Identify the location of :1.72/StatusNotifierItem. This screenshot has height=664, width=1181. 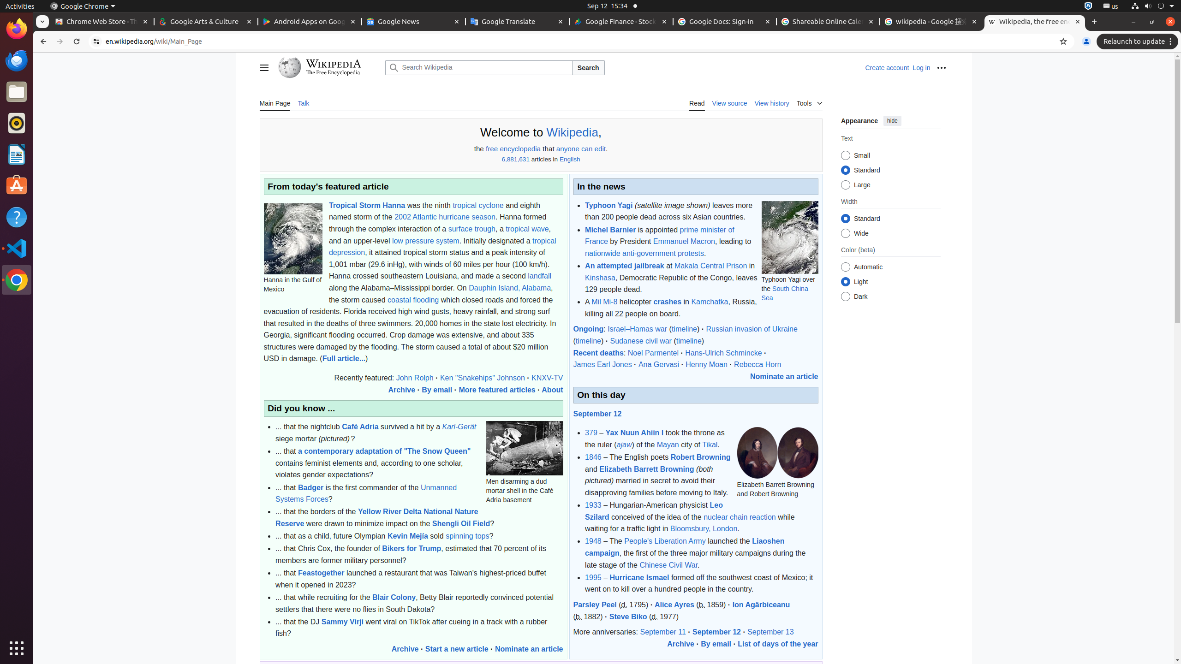
(1088, 6).